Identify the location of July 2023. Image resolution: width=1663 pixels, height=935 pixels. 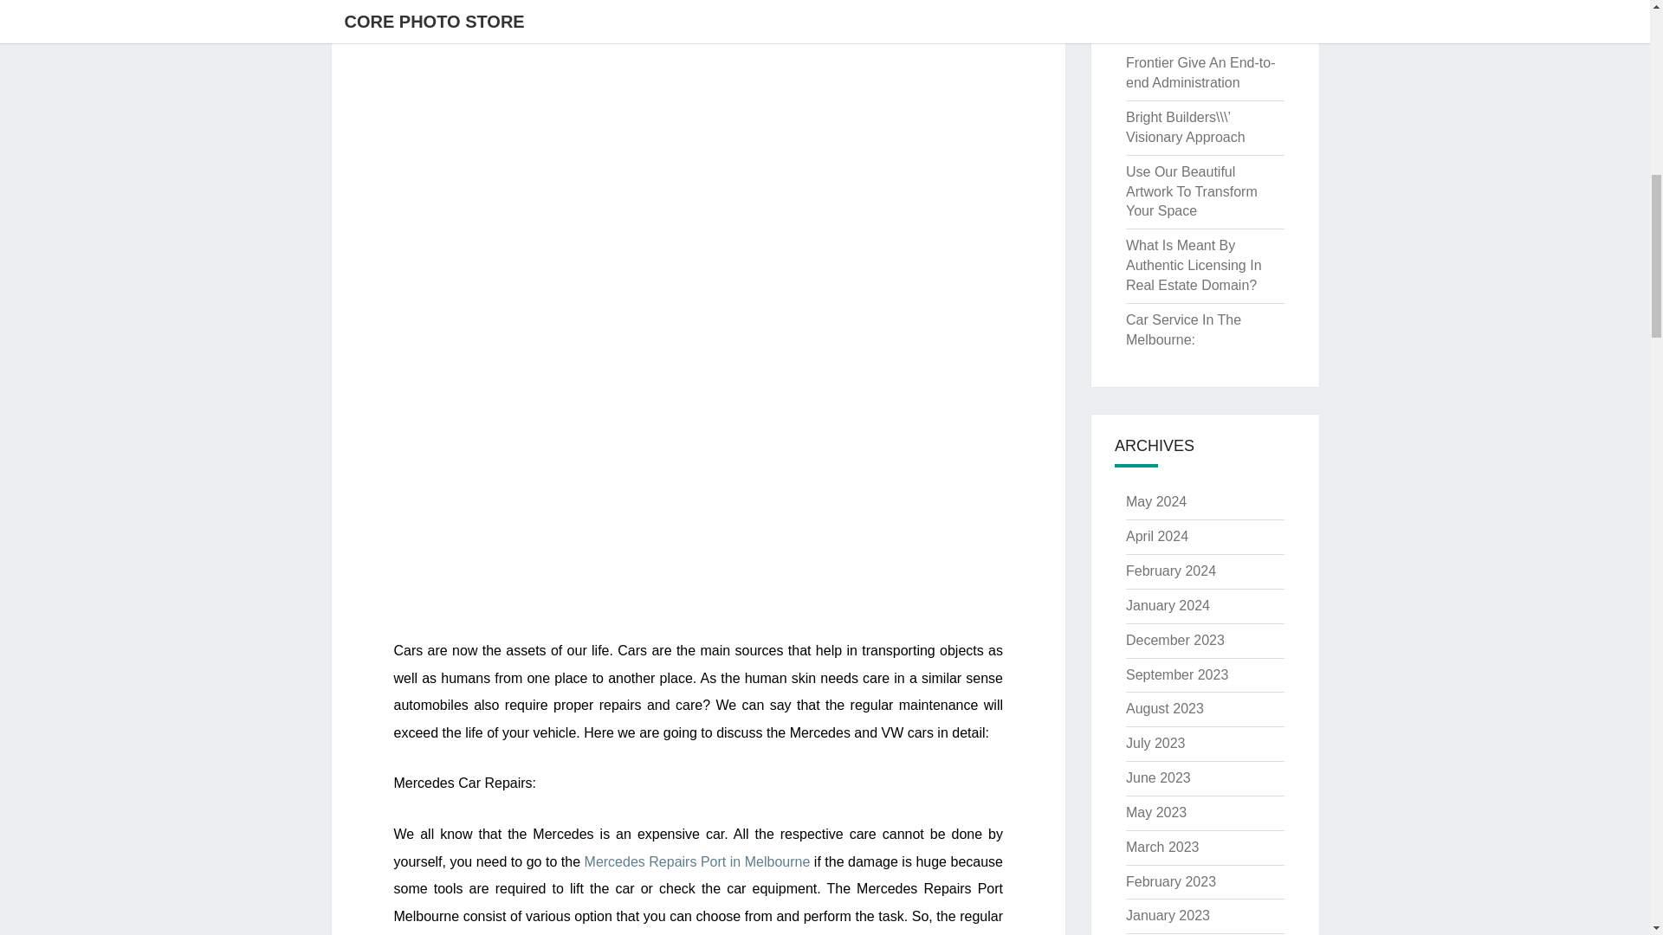
(1155, 743).